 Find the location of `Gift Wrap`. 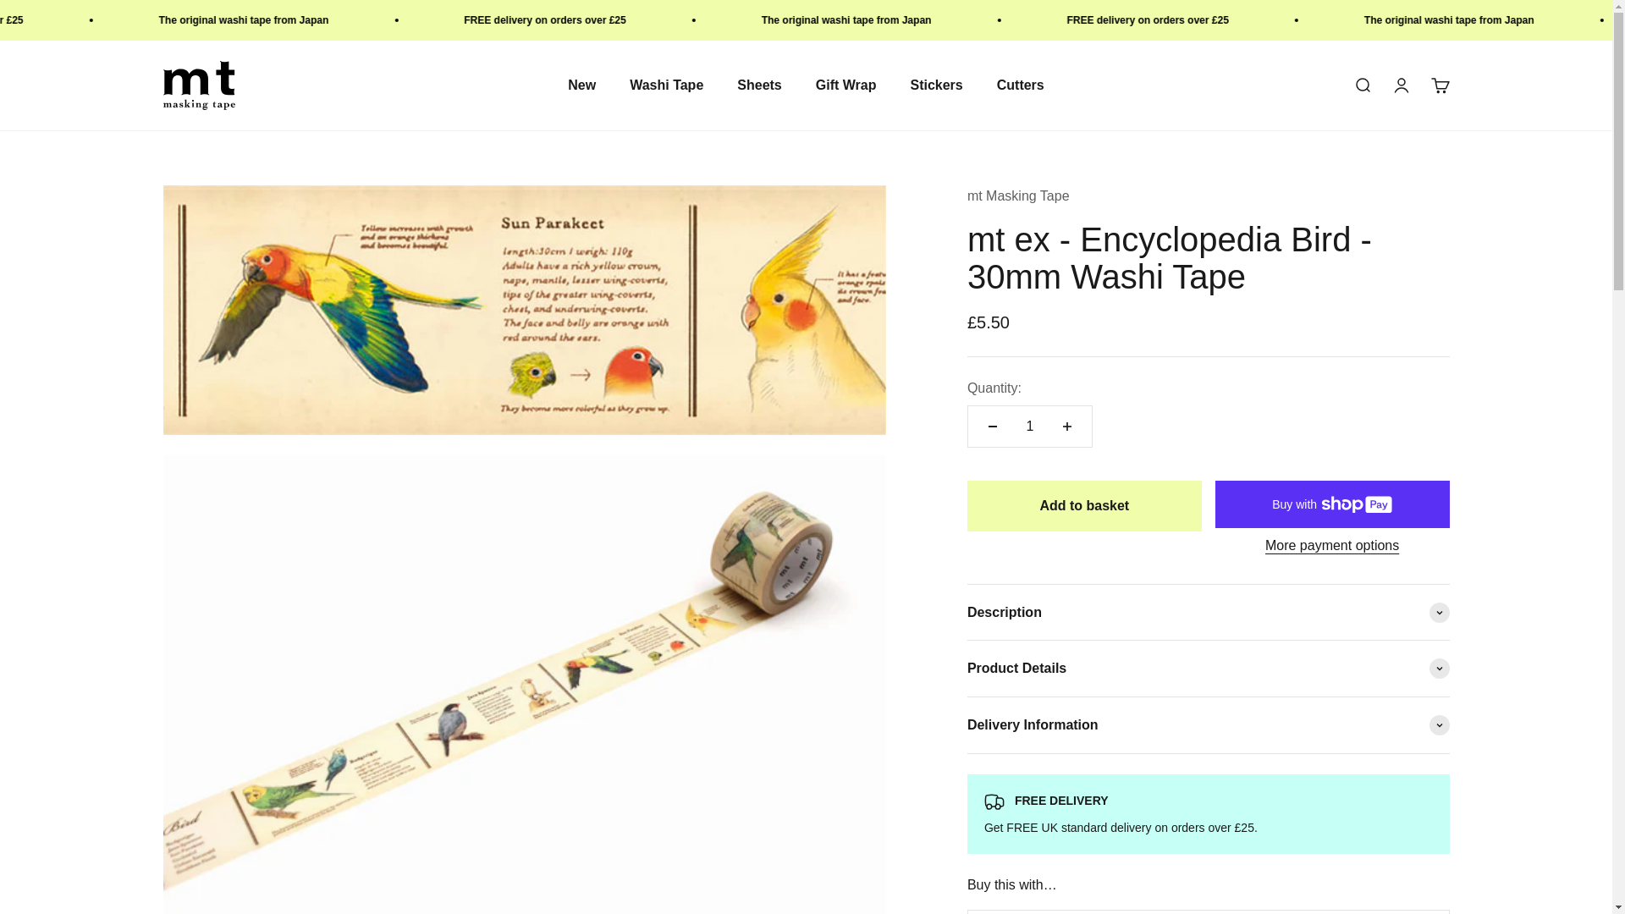

Gift Wrap is located at coordinates (846, 85).